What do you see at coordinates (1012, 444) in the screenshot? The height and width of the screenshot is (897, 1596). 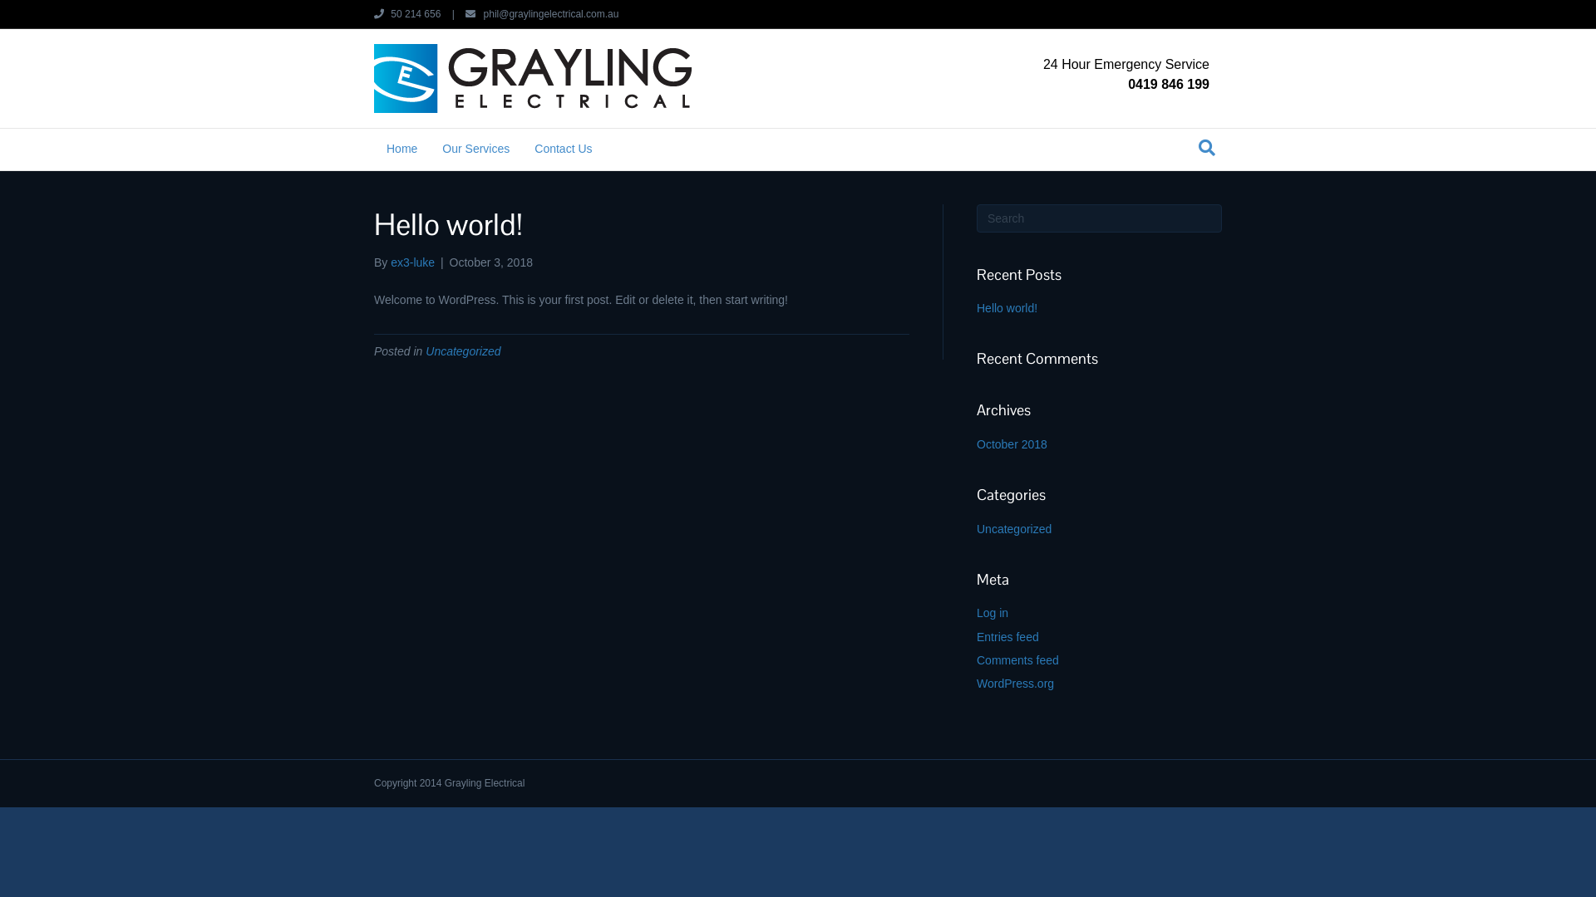 I see `October 2018` at bounding box center [1012, 444].